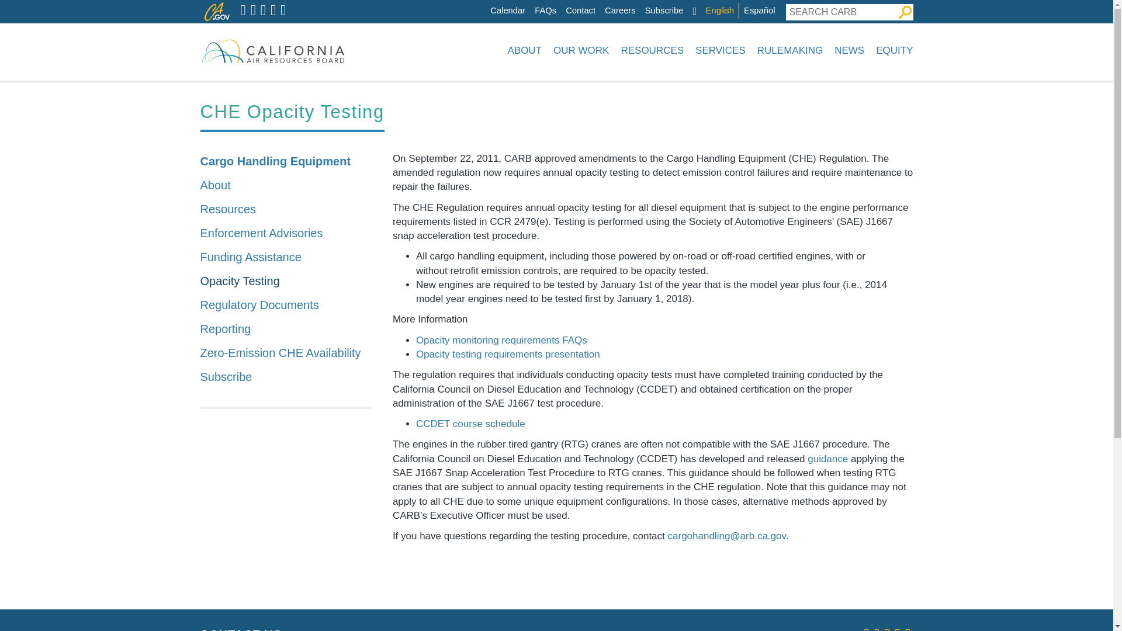 This screenshot has height=631, width=1122. What do you see at coordinates (721, 50) in the screenshot?
I see `SERVICES` at bounding box center [721, 50].